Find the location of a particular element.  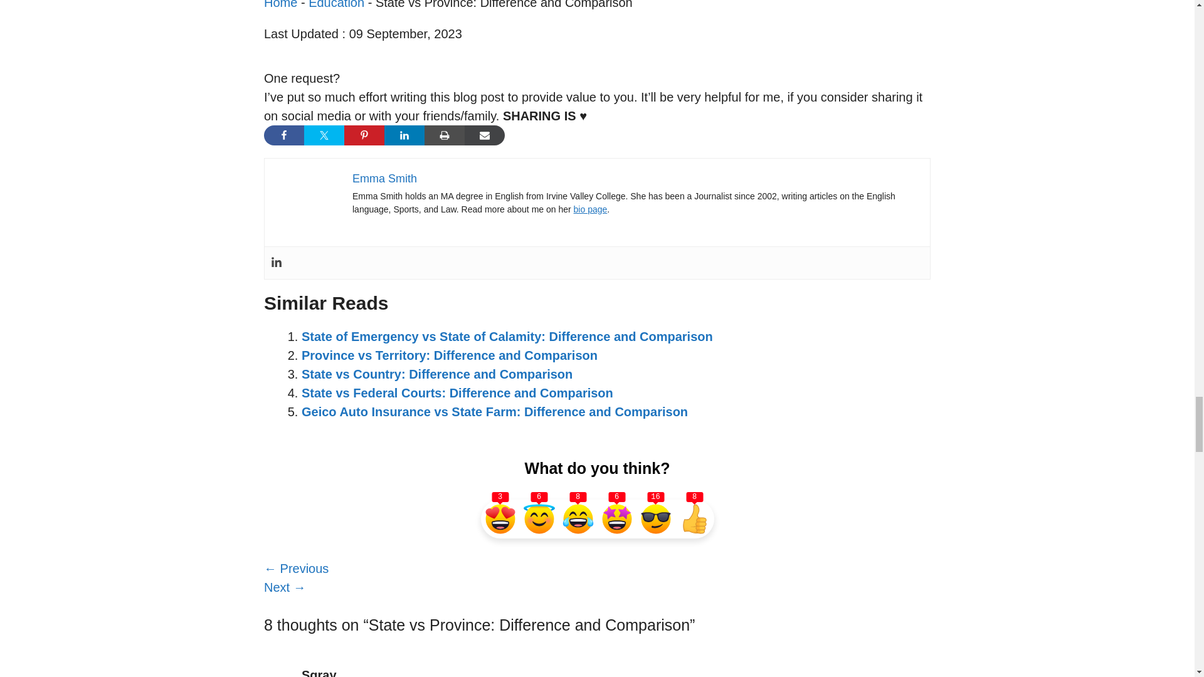

Share via Email is located at coordinates (484, 135).